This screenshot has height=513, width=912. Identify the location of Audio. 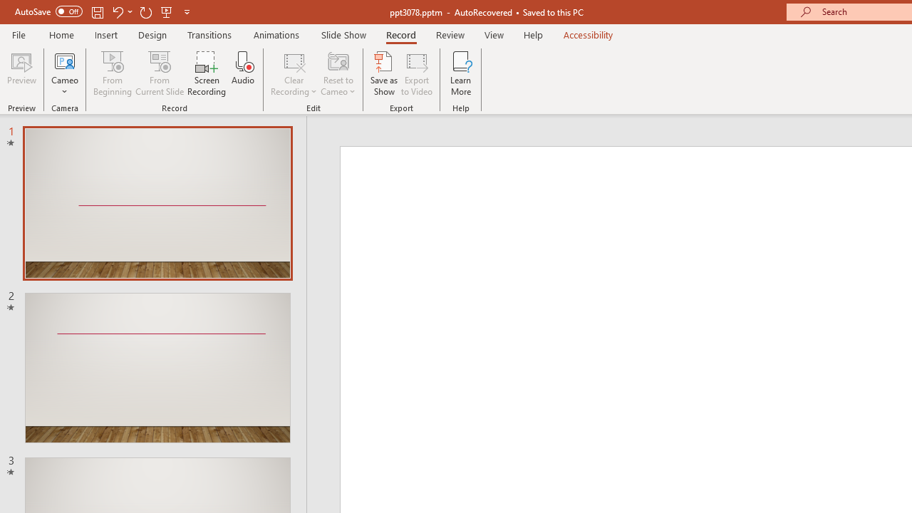
(243, 73).